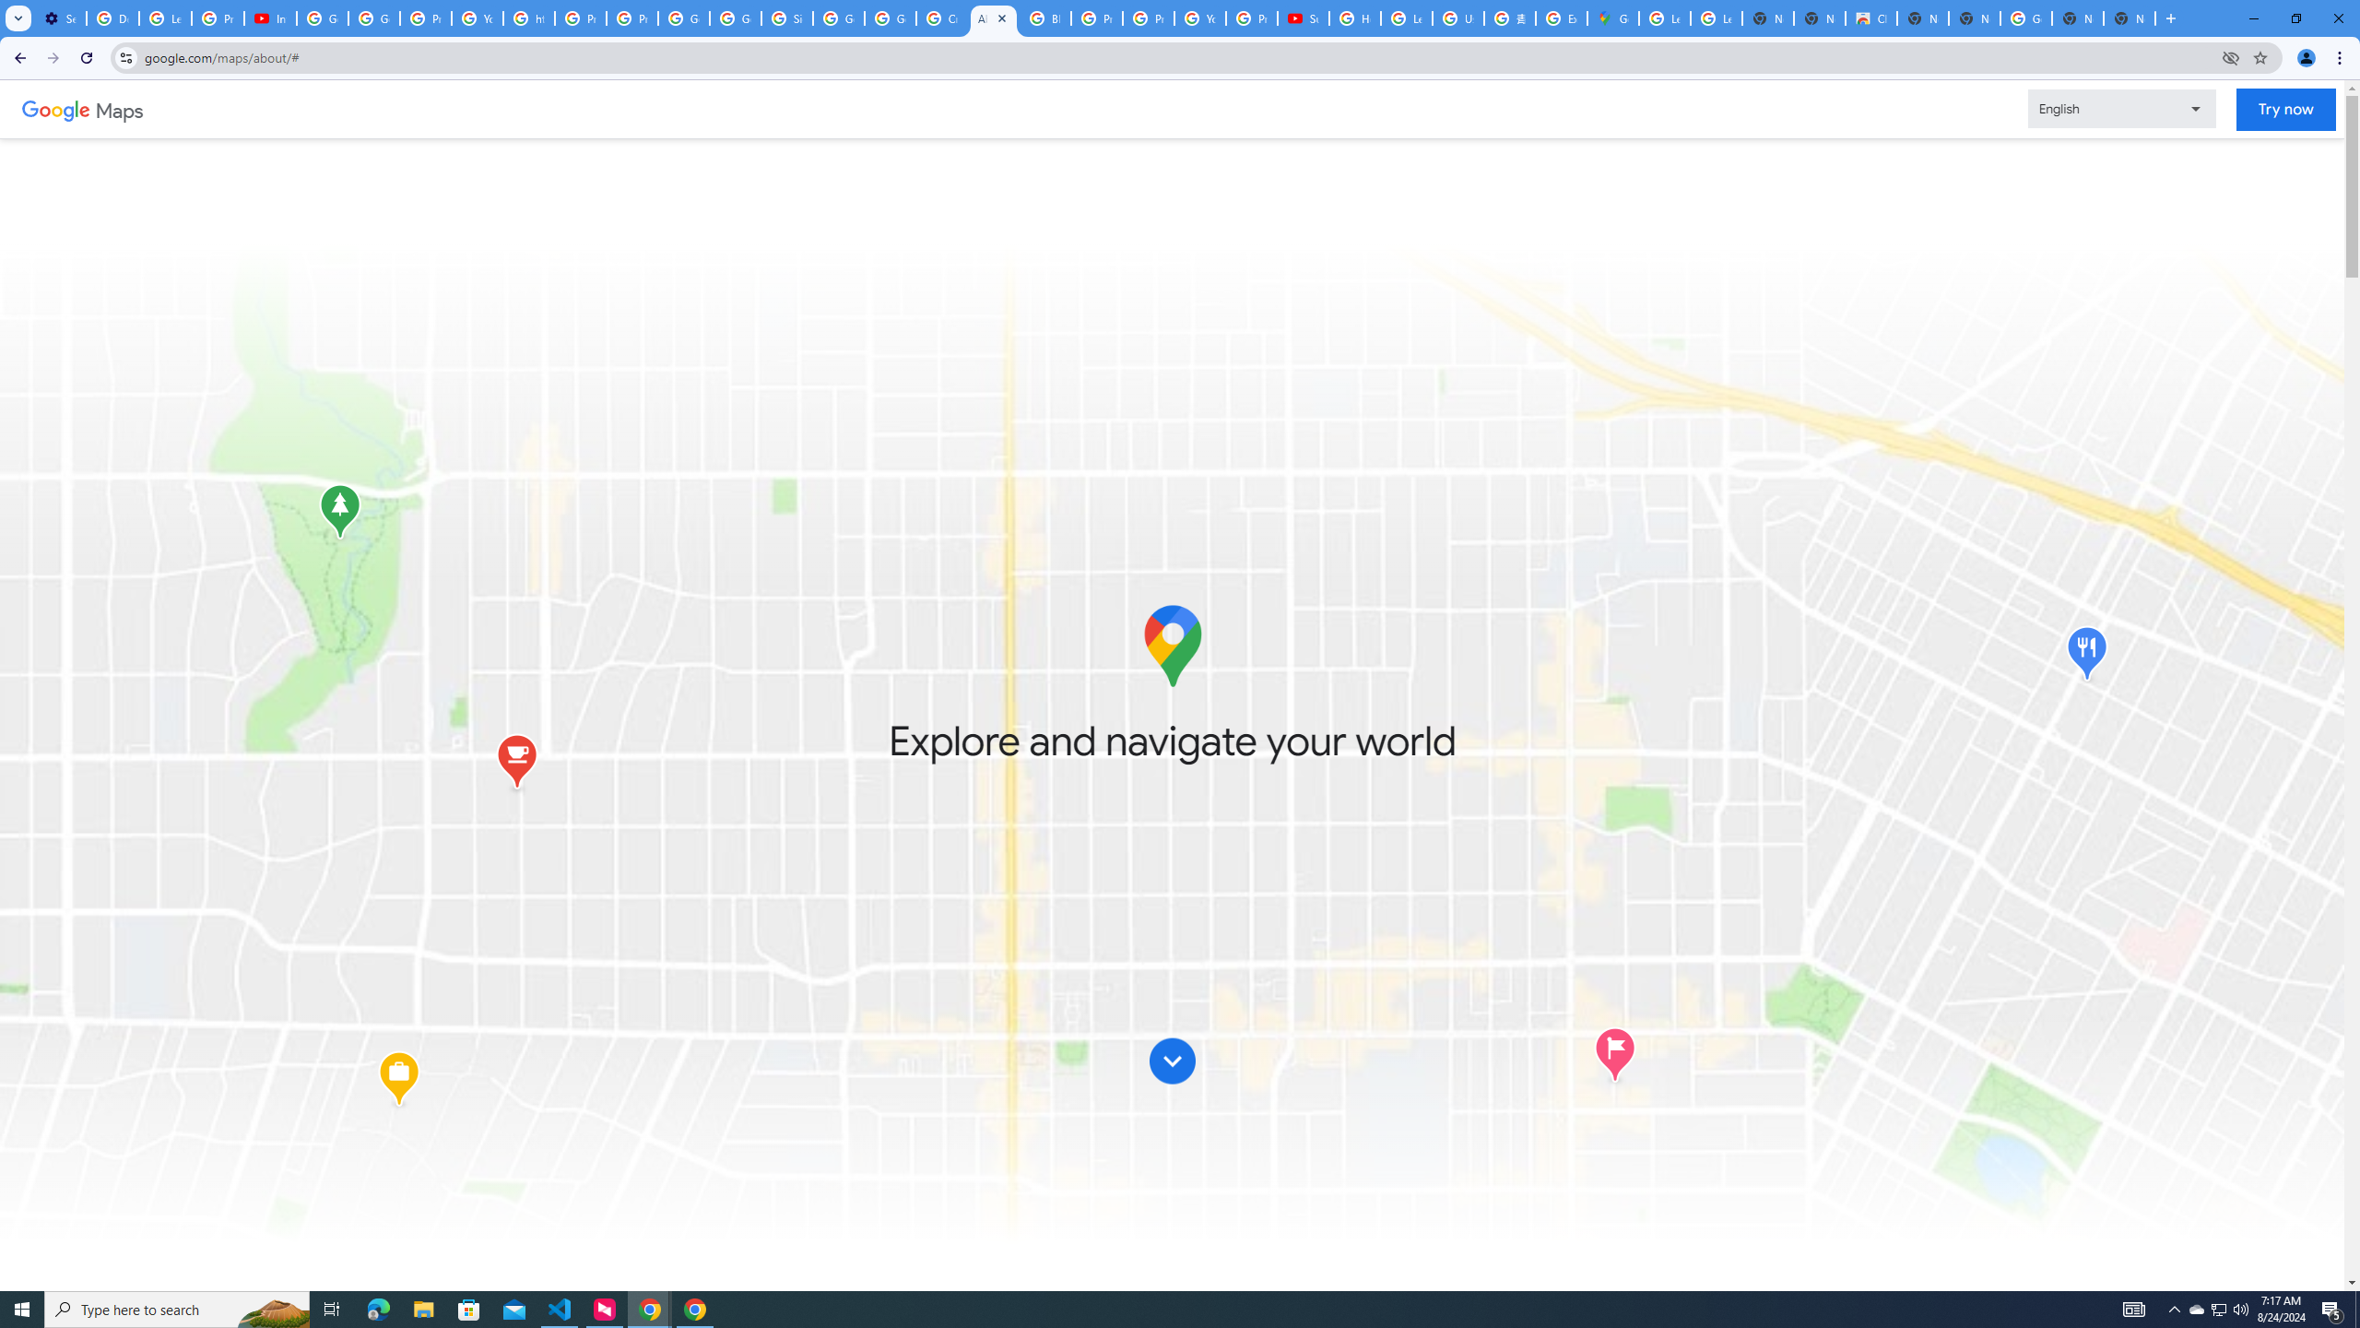 The height and width of the screenshot is (1328, 2360). Describe the element at coordinates (2121, 109) in the screenshot. I see `Change language or region` at that location.